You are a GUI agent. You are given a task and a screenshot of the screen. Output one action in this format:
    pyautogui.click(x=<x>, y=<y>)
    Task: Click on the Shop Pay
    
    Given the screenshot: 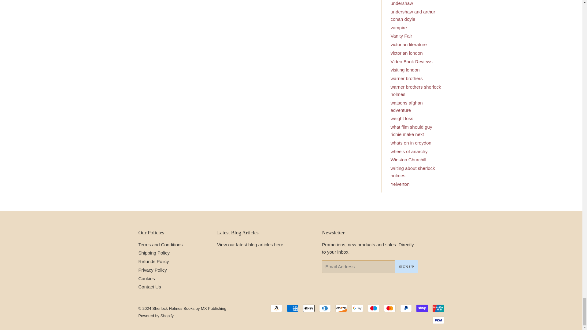 What is the action you would take?
    pyautogui.click(x=422, y=308)
    